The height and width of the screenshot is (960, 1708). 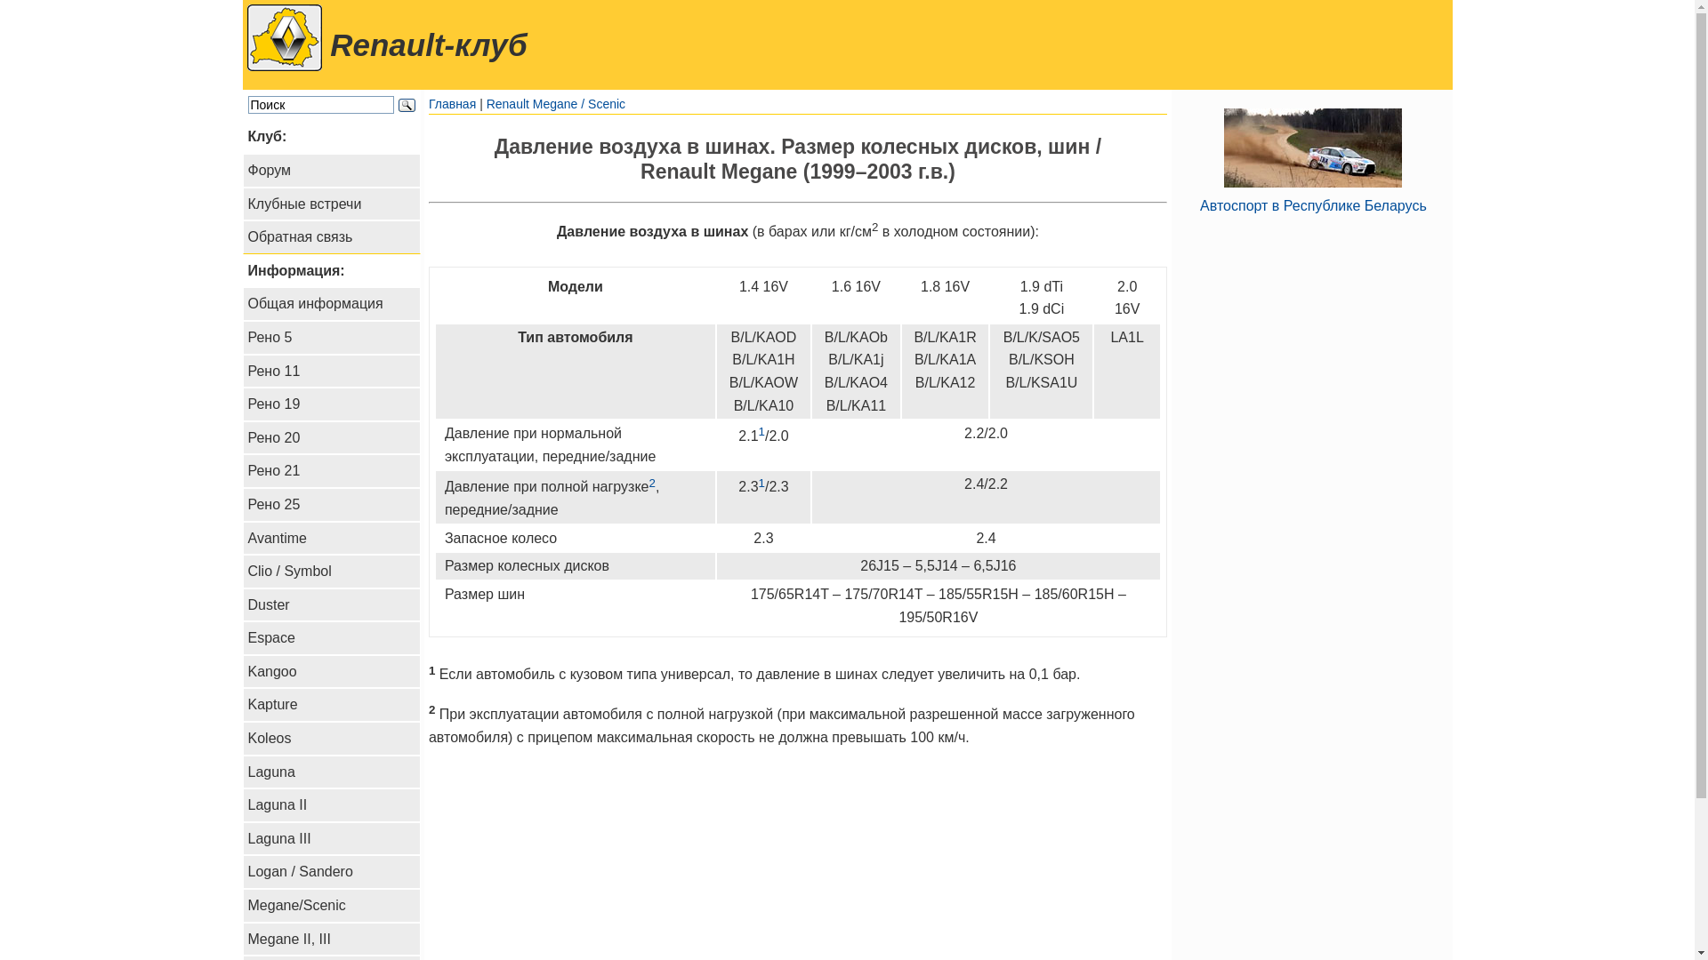 I want to click on Kangoo, so click(x=331, y=672).